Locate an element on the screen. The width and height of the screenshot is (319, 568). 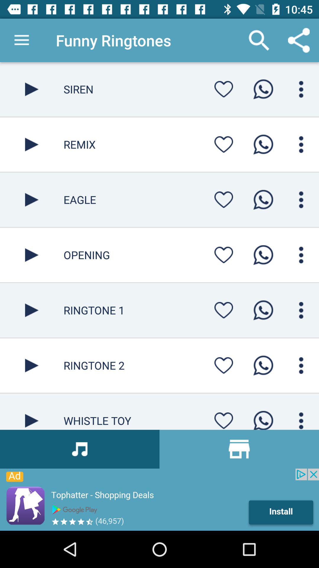
play button is located at coordinates (32, 255).